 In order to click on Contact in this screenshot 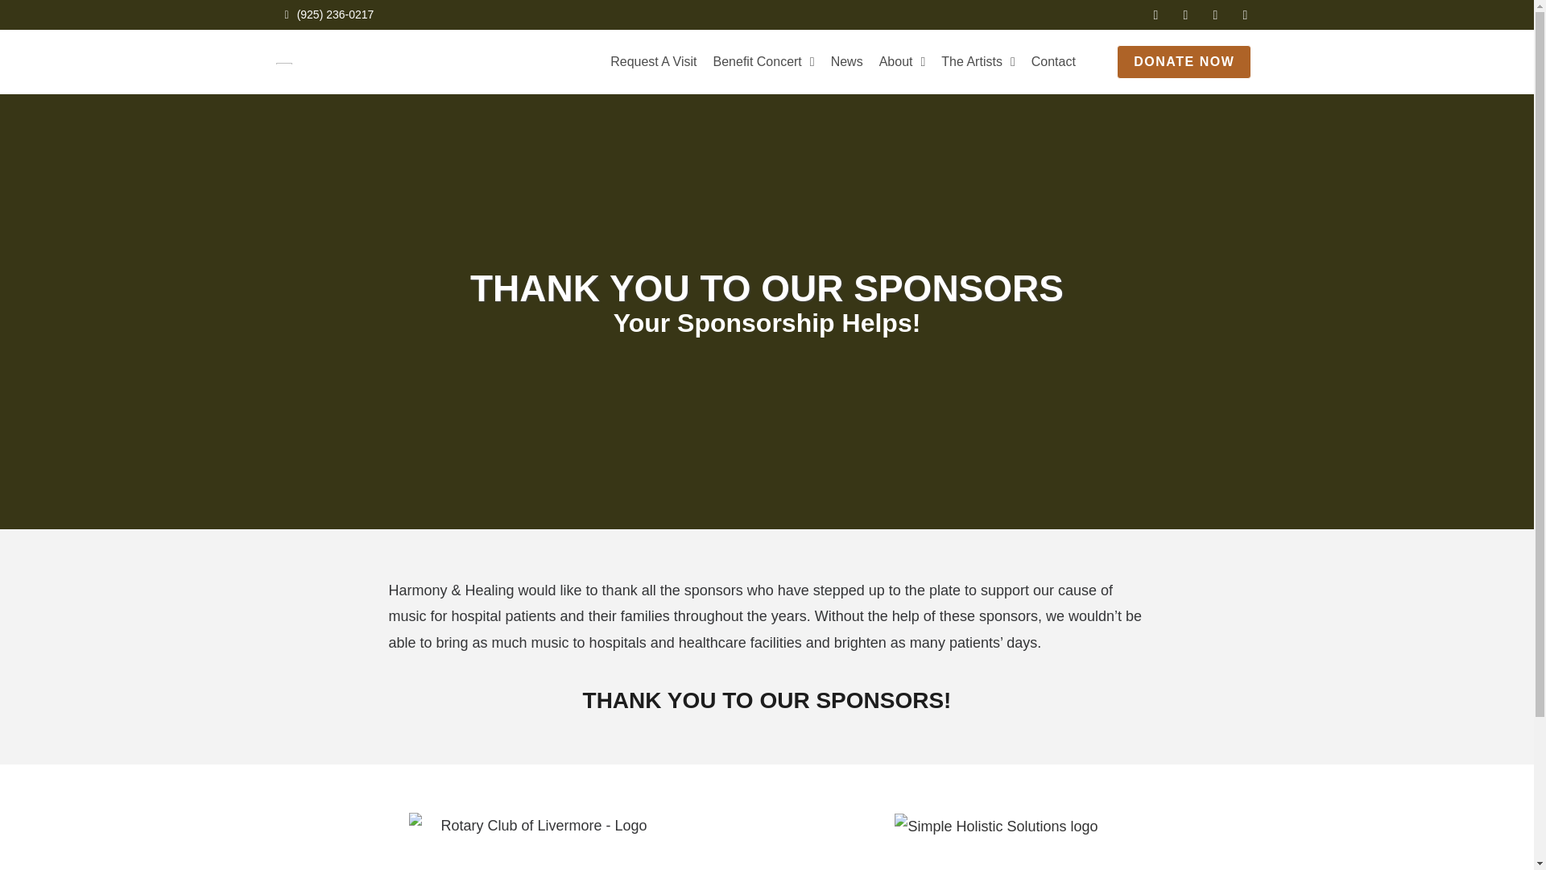, I will do `click(1053, 61)`.